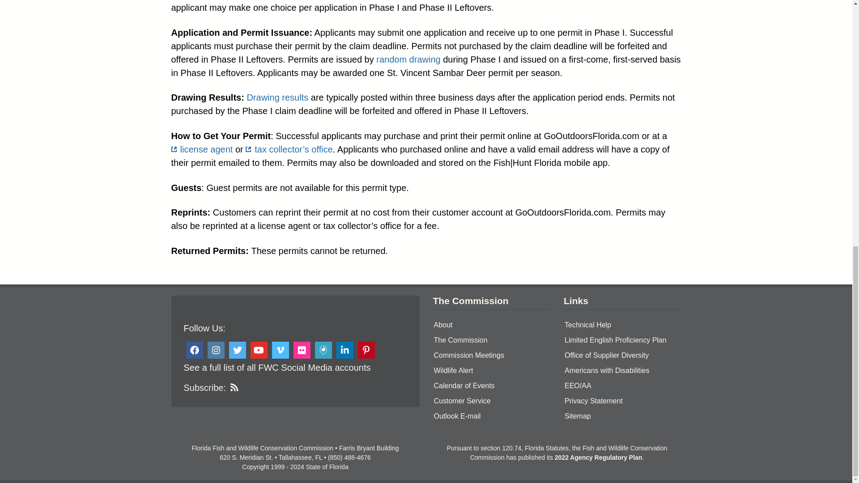 Image resolution: width=859 pixels, height=483 pixels. What do you see at coordinates (277, 97) in the screenshot?
I see `Drawing Results` at bounding box center [277, 97].